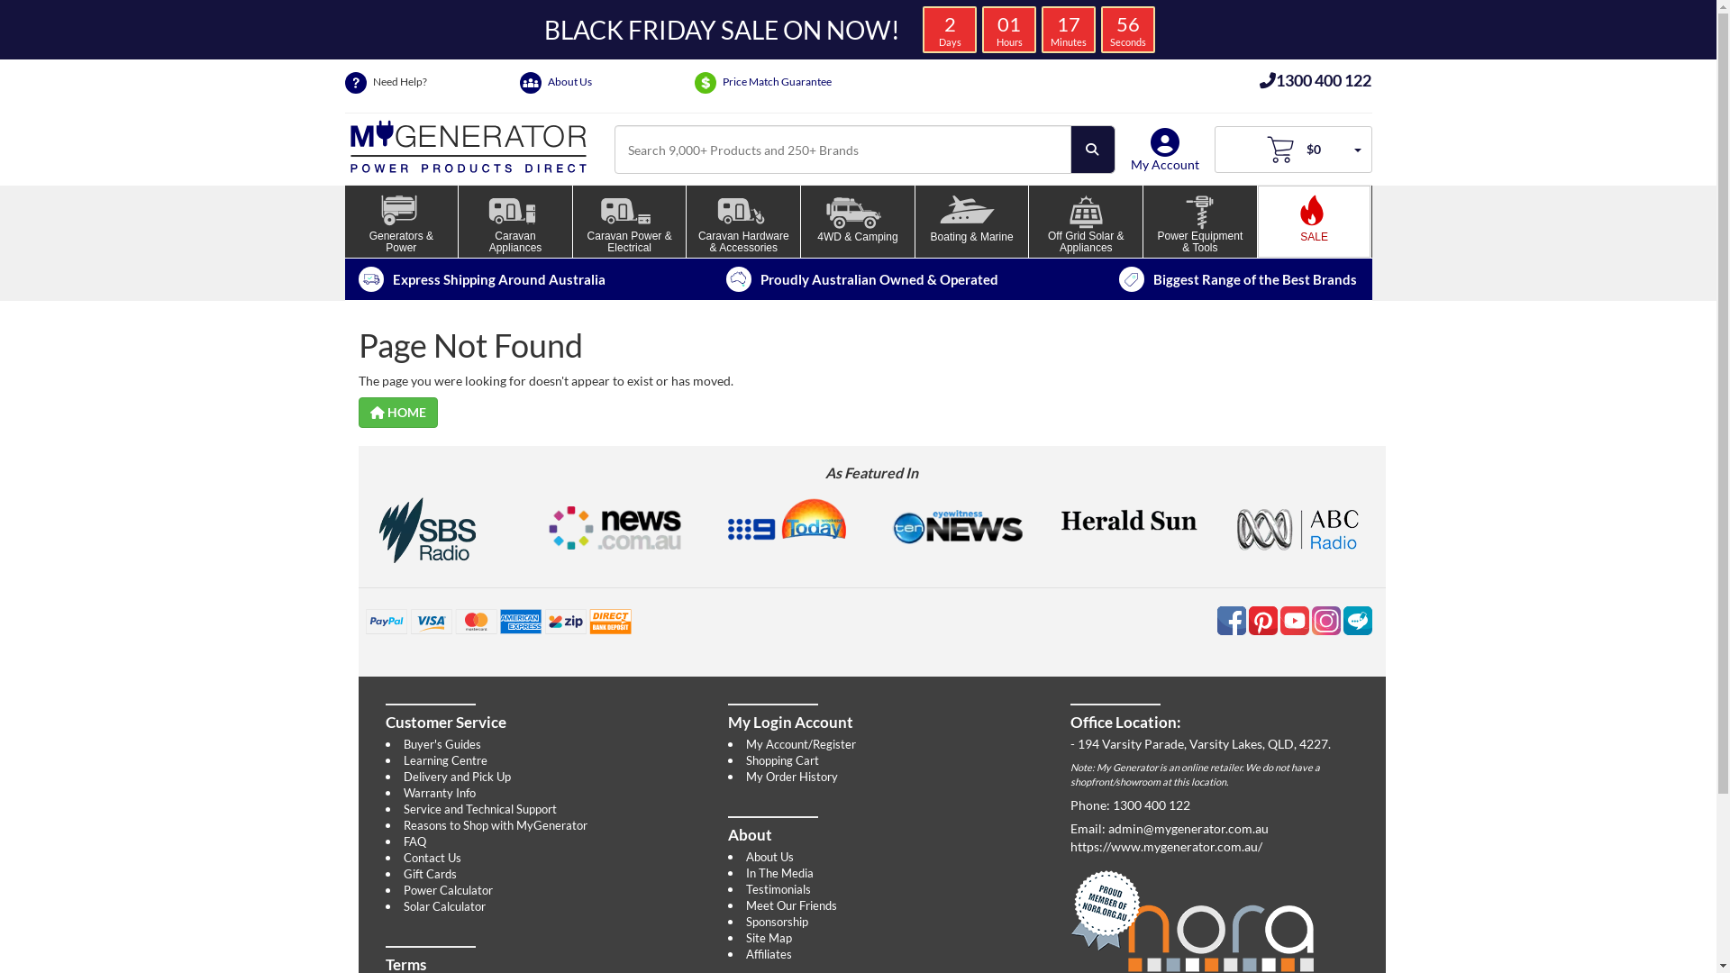  Describe the element at coordinates (1357, 618) in the screenshot. I see ` ` at that location.